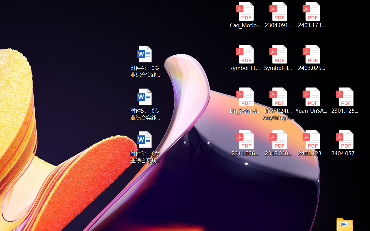  What do you see at coordinates (345, 100) in the screenshot?
I see `2301.12597v3.pdf` at bounding box center [345, 100].